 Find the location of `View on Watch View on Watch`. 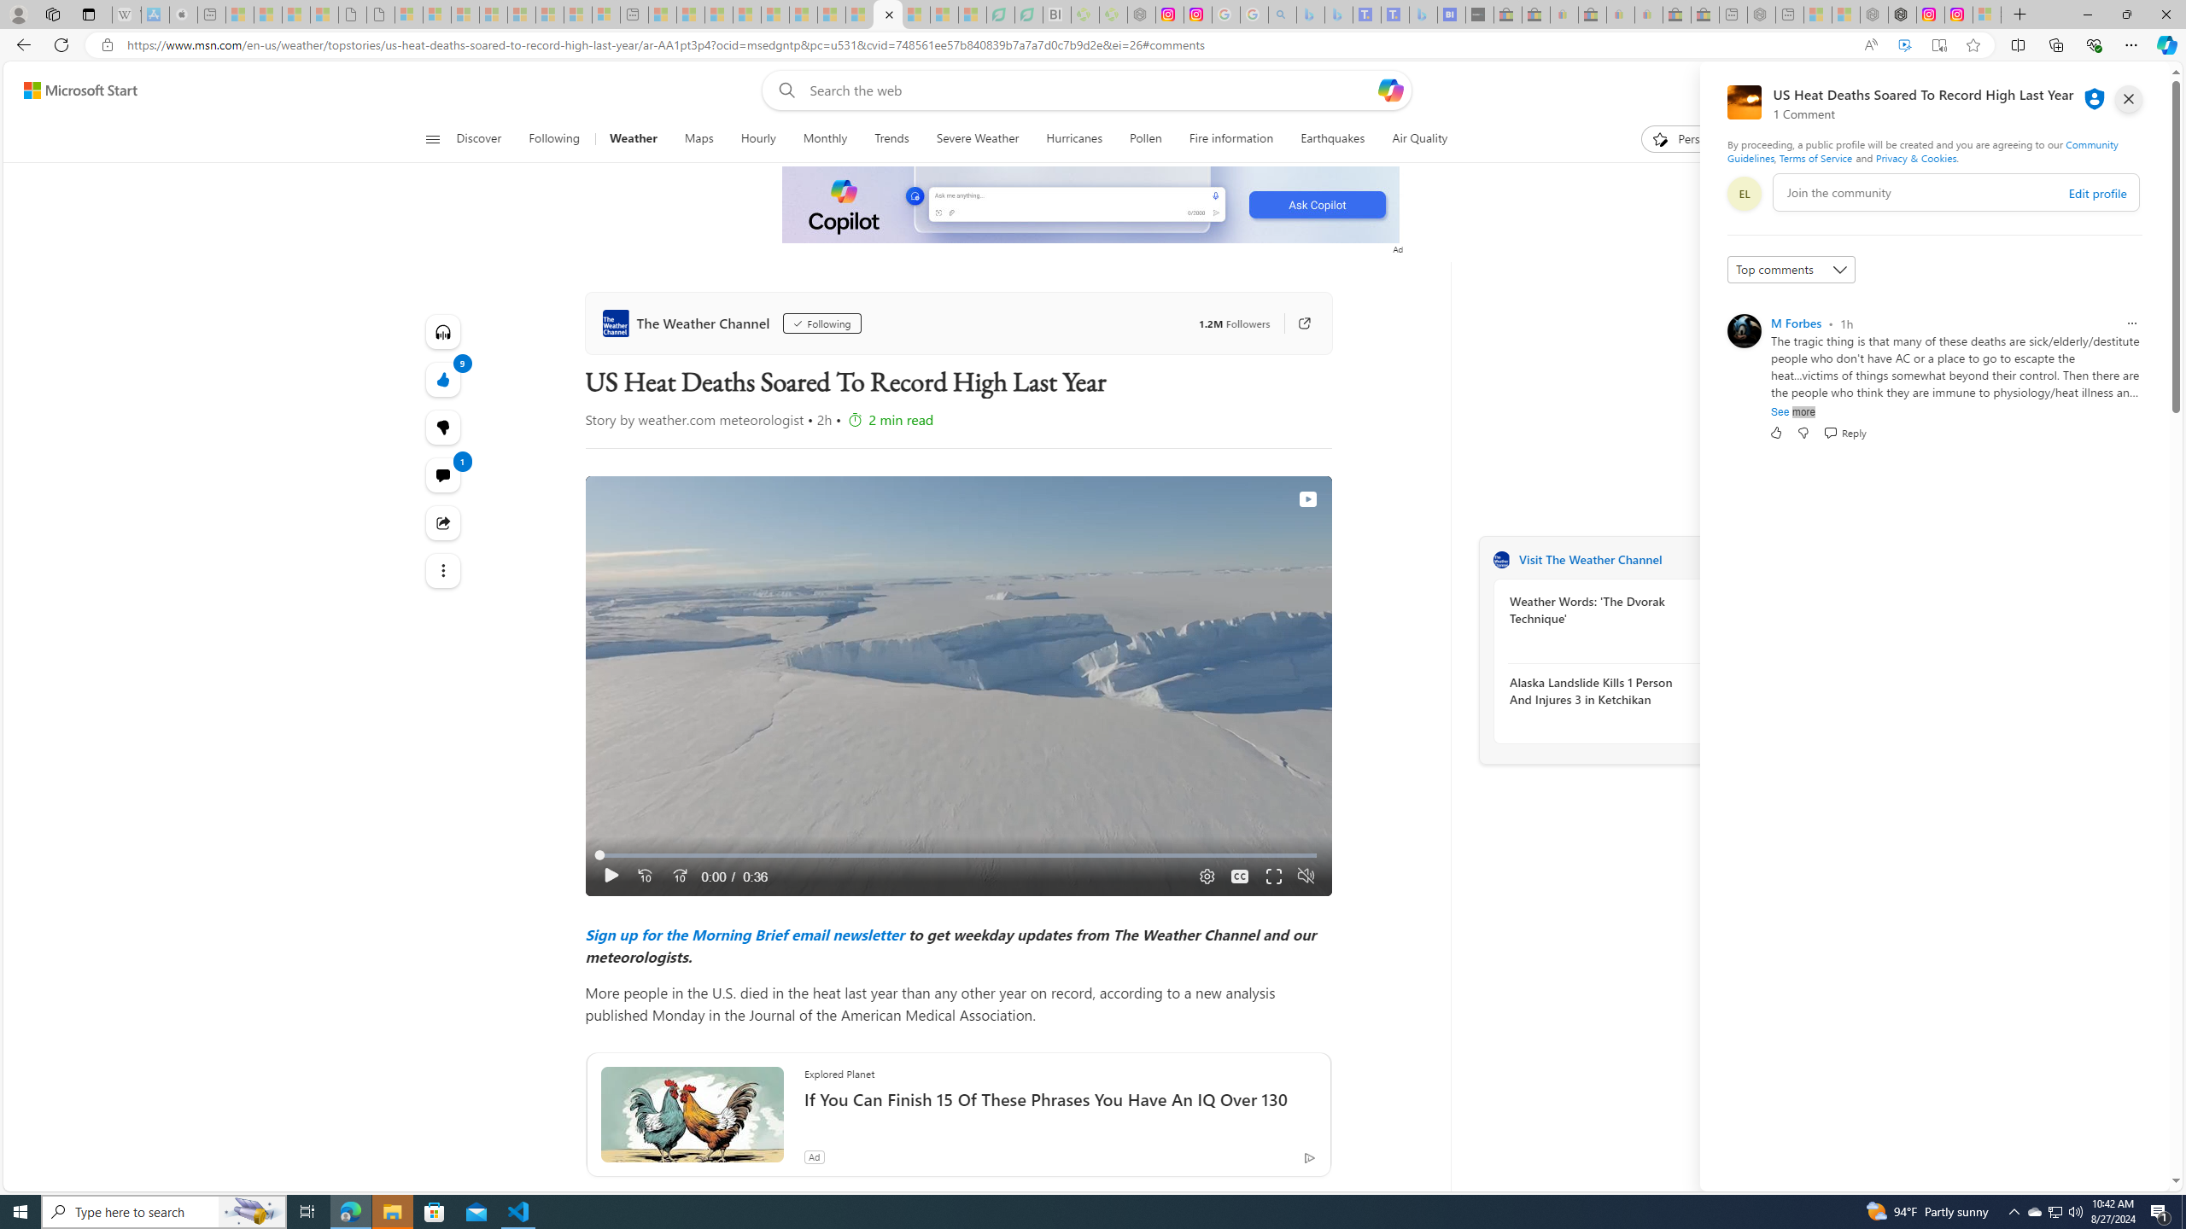

View on Watch View on Watch is located at coordinates (1269, 499).